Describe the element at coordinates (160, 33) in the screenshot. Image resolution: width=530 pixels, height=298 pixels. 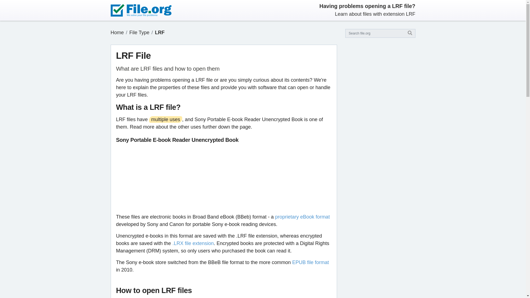
I see `LRF` at that location.